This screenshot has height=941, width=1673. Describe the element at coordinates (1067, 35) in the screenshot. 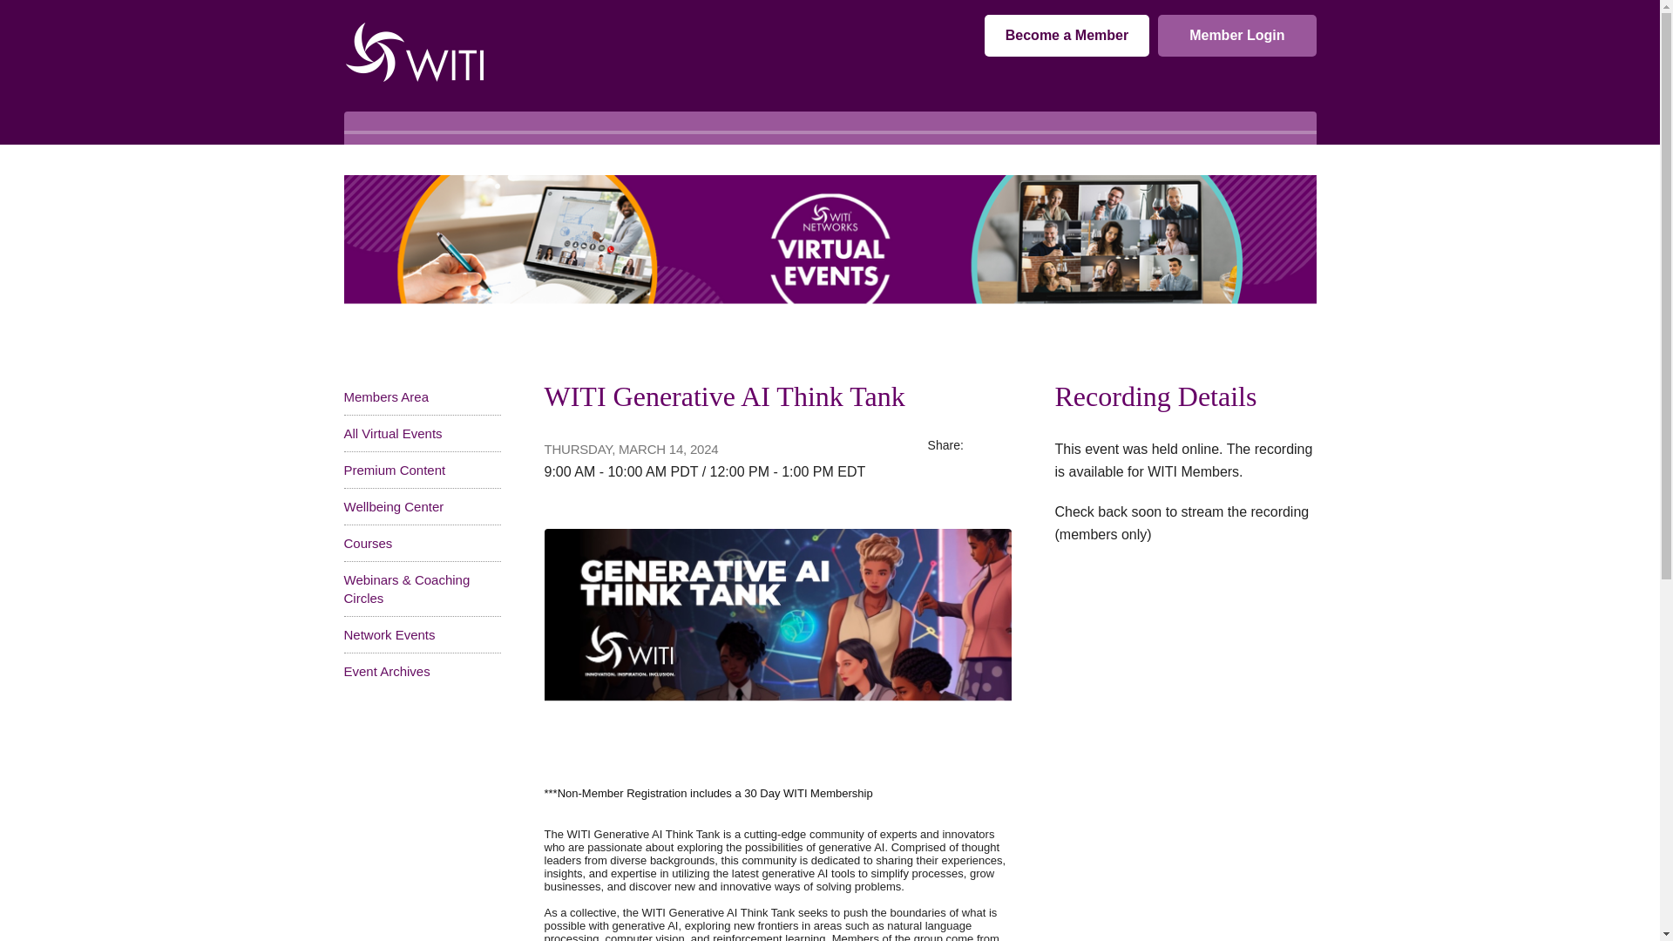

I see `Become a Member` at that location.